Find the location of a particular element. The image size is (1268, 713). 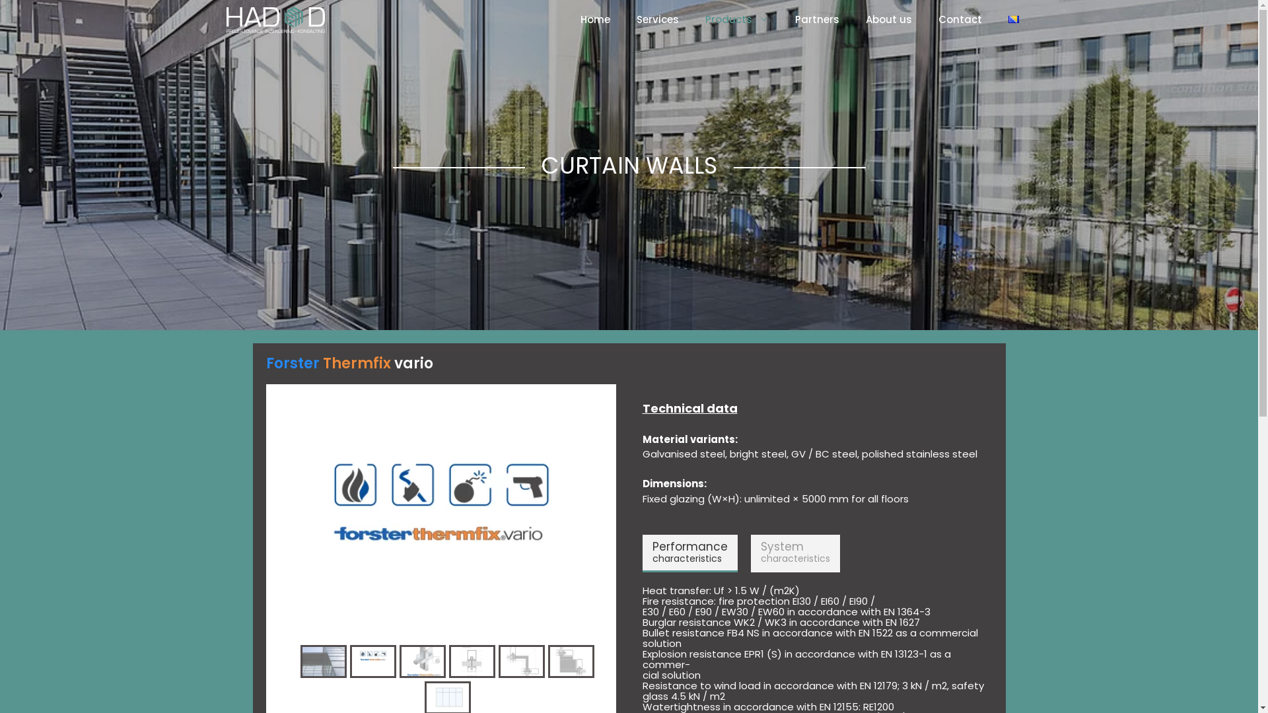

Performance
characteristics is located at coordinates (689, 553).